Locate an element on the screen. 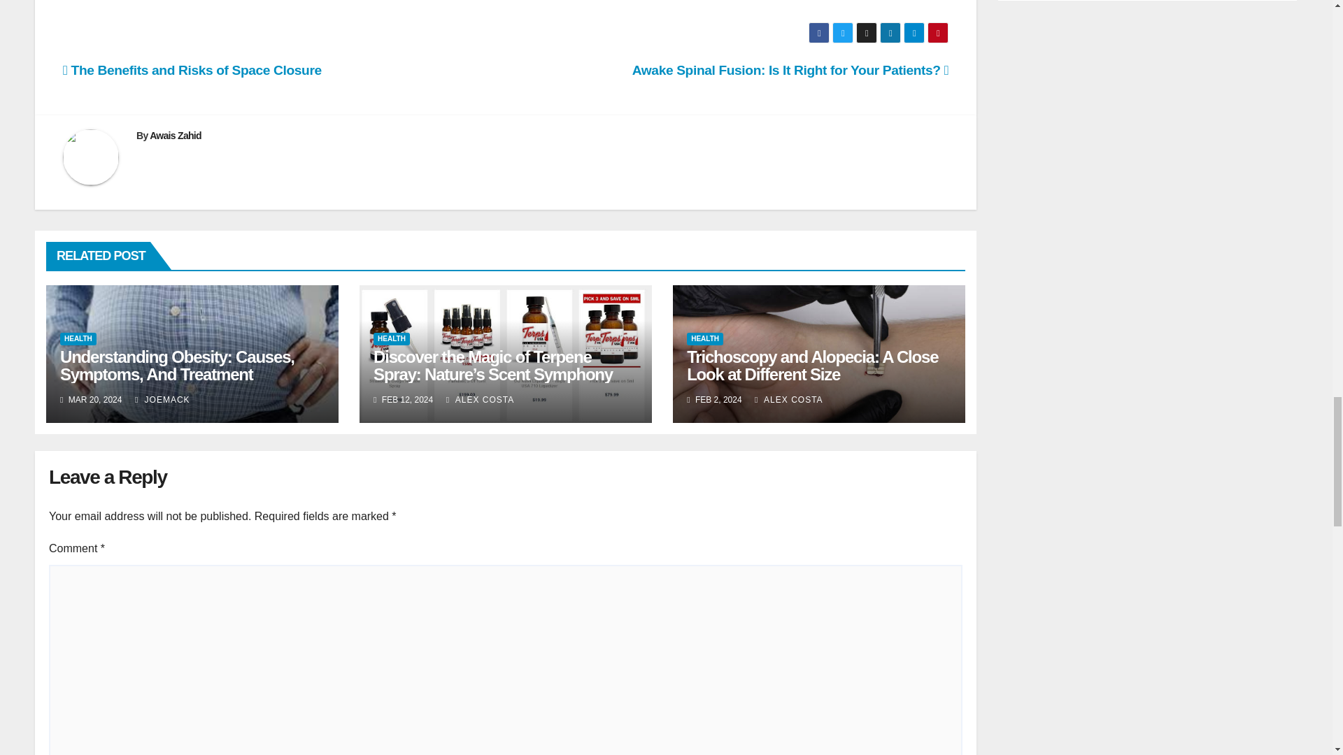 The height and width of the screenshot is (755, 1343). ALEX COSTA is located at coordinates (480, 399).